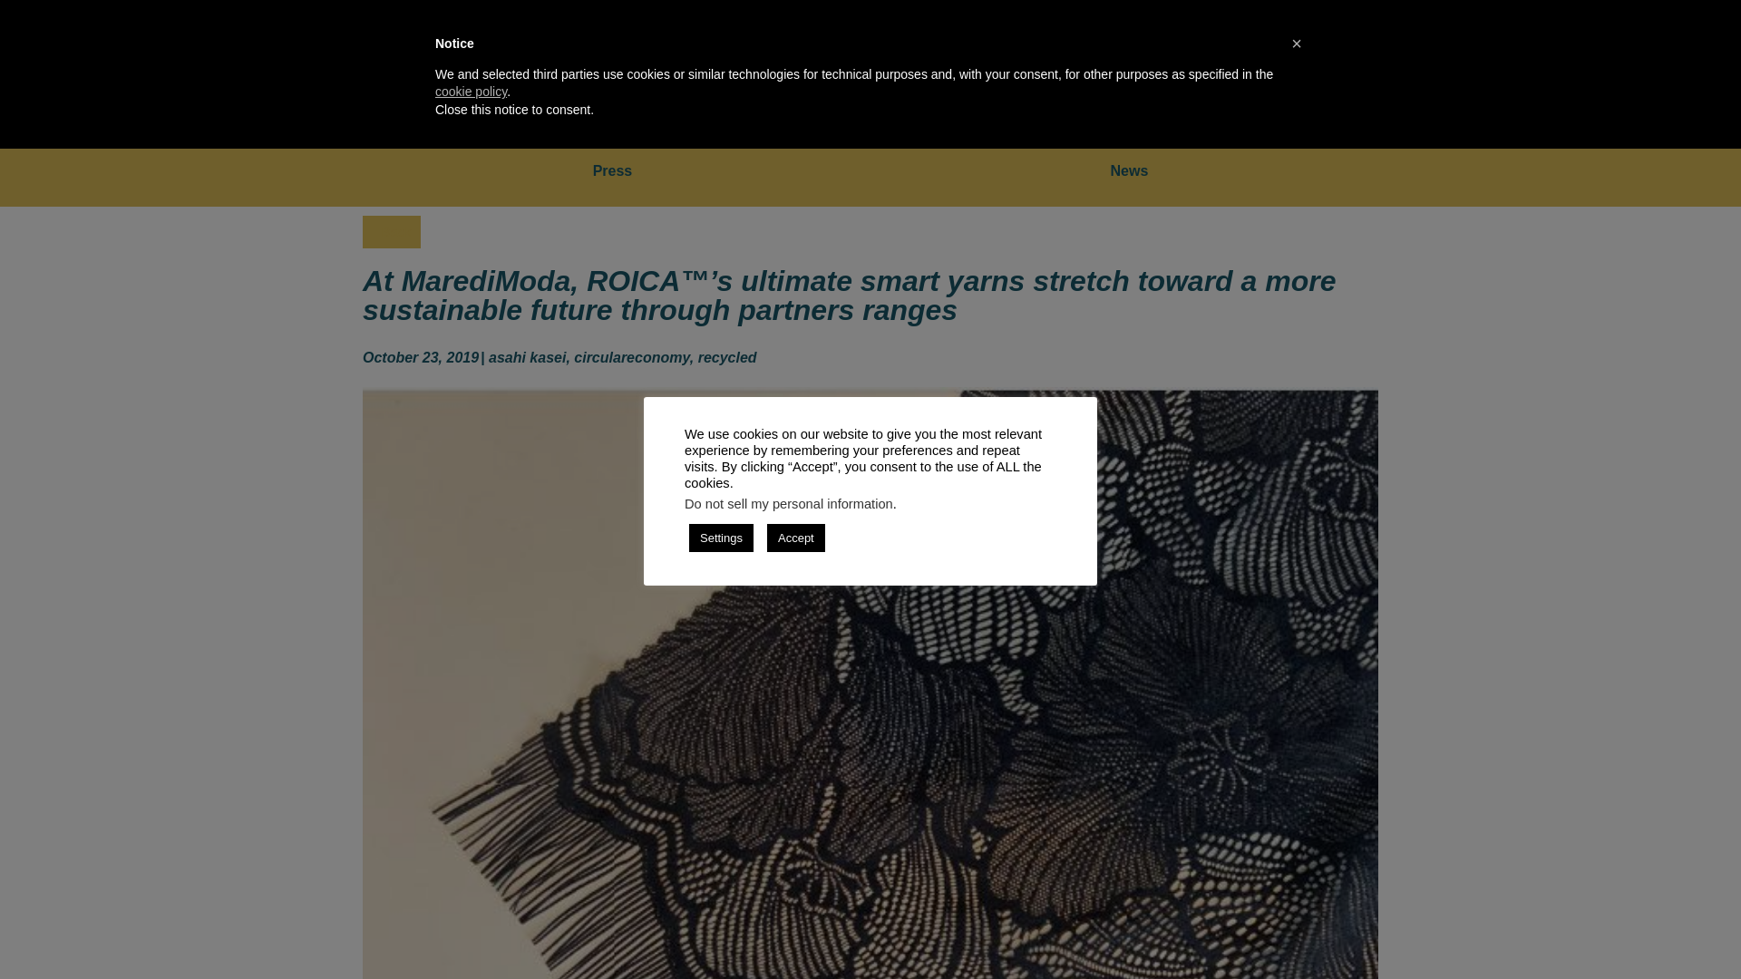 The height and width of the screenshot is (979, 1741). I want to click on Academy, so click(1215, 67).